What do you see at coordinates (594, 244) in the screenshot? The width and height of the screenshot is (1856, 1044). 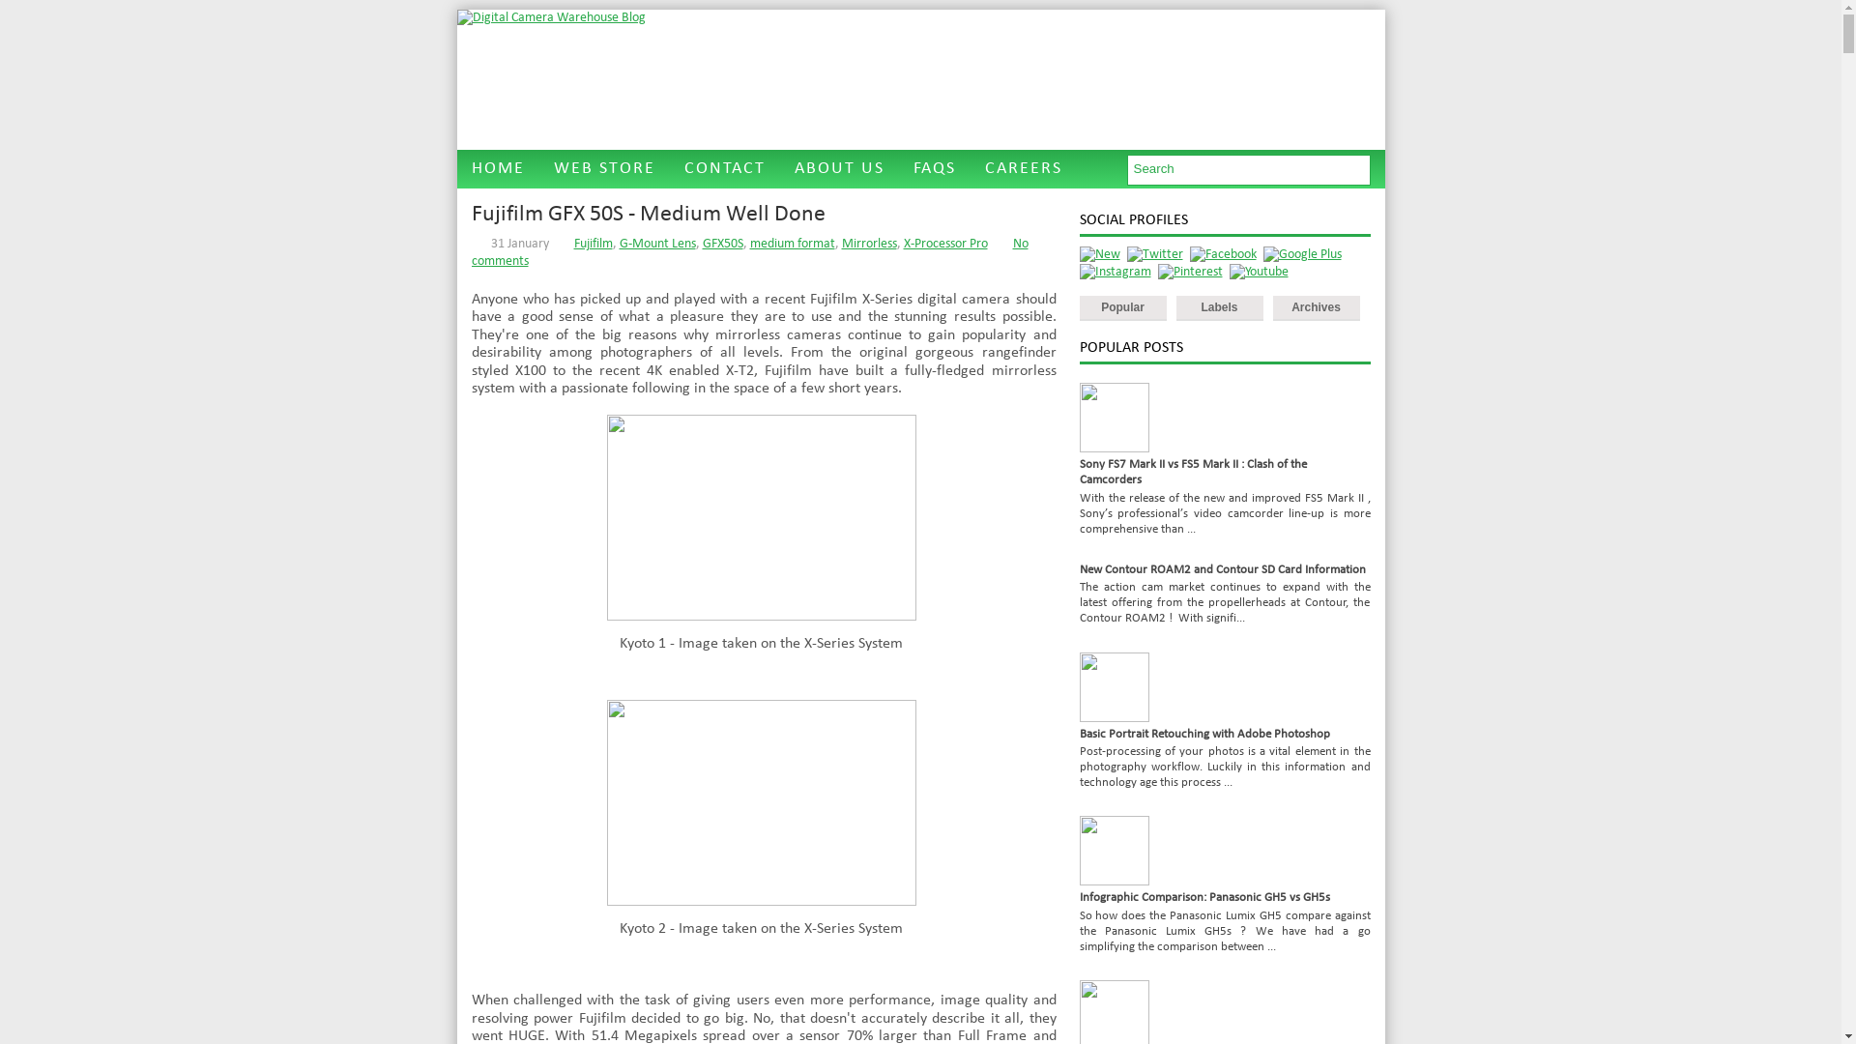 I see `Fujifilm` at bounding box center [594, 244].